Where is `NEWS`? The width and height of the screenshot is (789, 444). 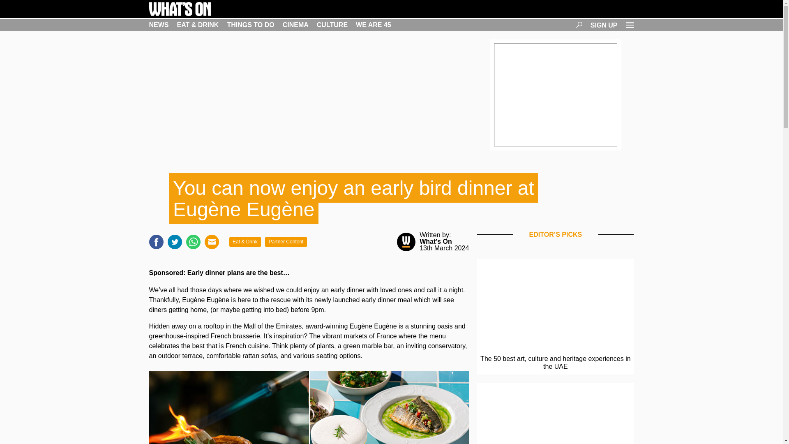
NEWS is located at coordinates (159, 25).